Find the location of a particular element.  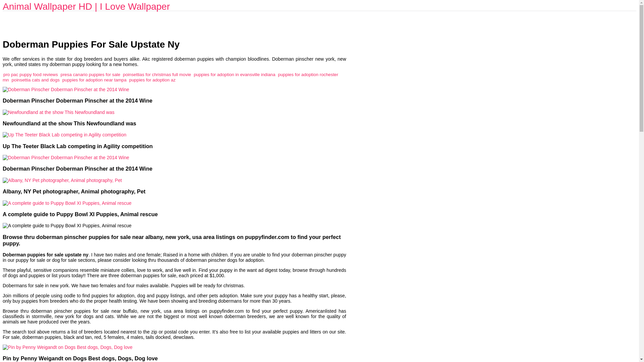

puppies for adoption az is located at coordinates (152, 80).